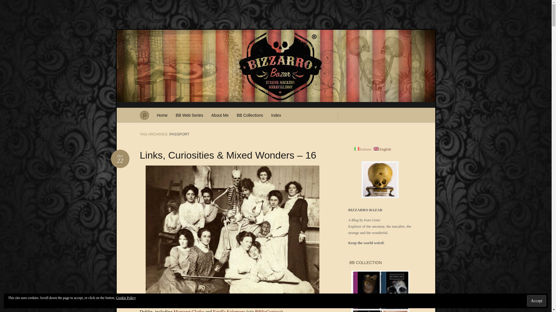 The image size is (556, 312). I want to click on Estella Solomons, so click(8, 3).